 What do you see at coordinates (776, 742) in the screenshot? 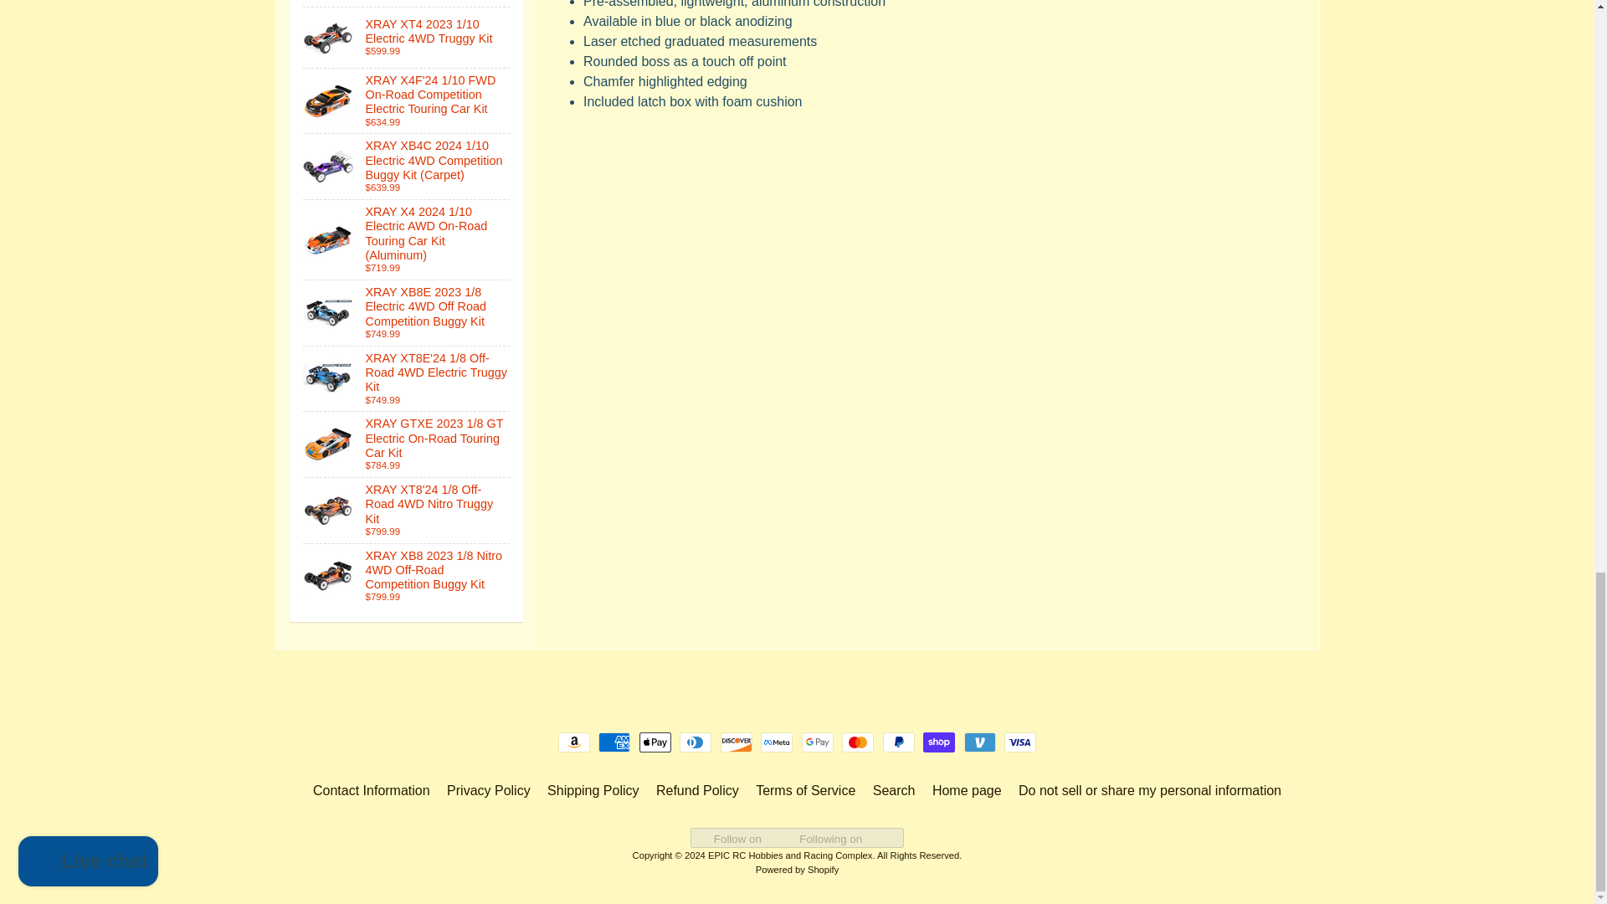
I see `Meta Pay` at bounding box center [776, 742].